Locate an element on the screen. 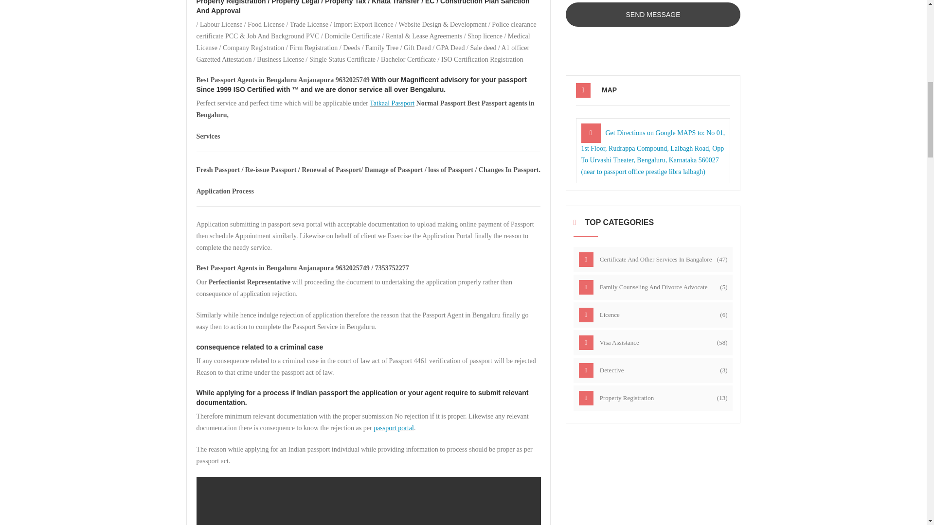  passport portal is located at coordinates (394, 428).